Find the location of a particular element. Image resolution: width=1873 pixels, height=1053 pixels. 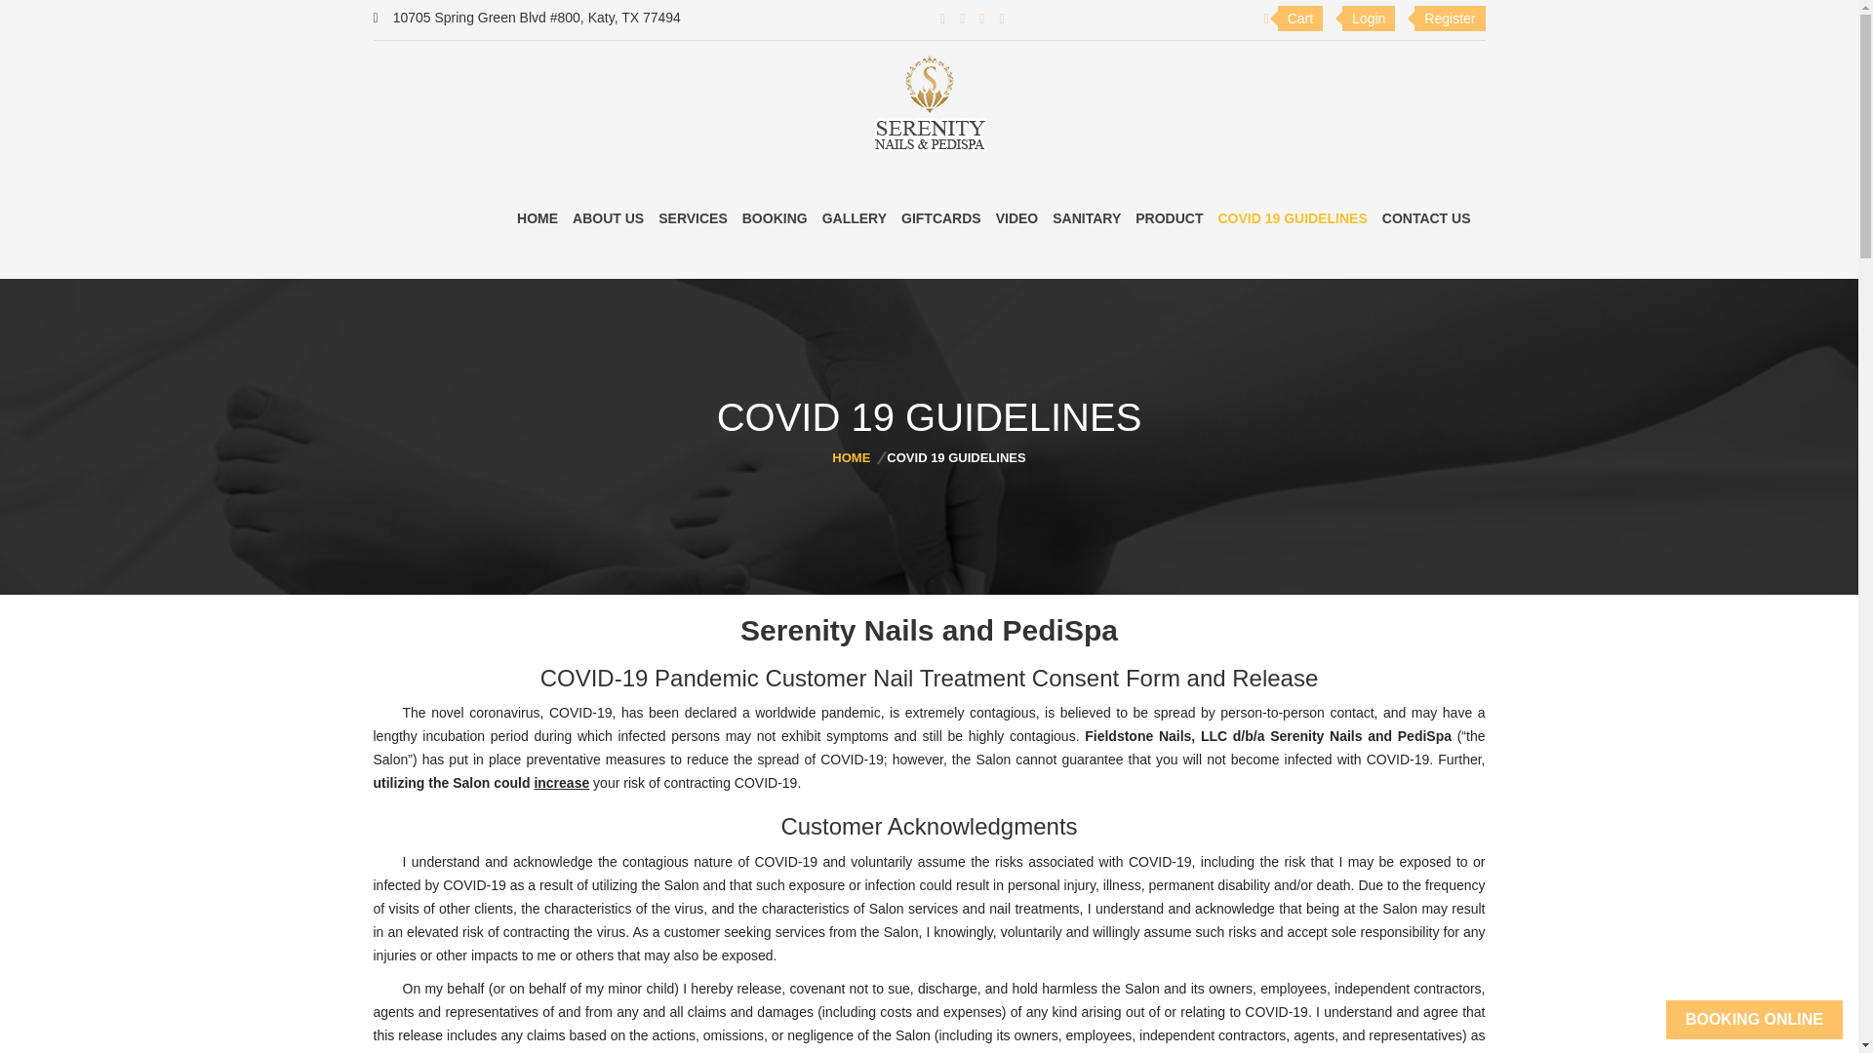

cart is located at coordinates (1294, 18).